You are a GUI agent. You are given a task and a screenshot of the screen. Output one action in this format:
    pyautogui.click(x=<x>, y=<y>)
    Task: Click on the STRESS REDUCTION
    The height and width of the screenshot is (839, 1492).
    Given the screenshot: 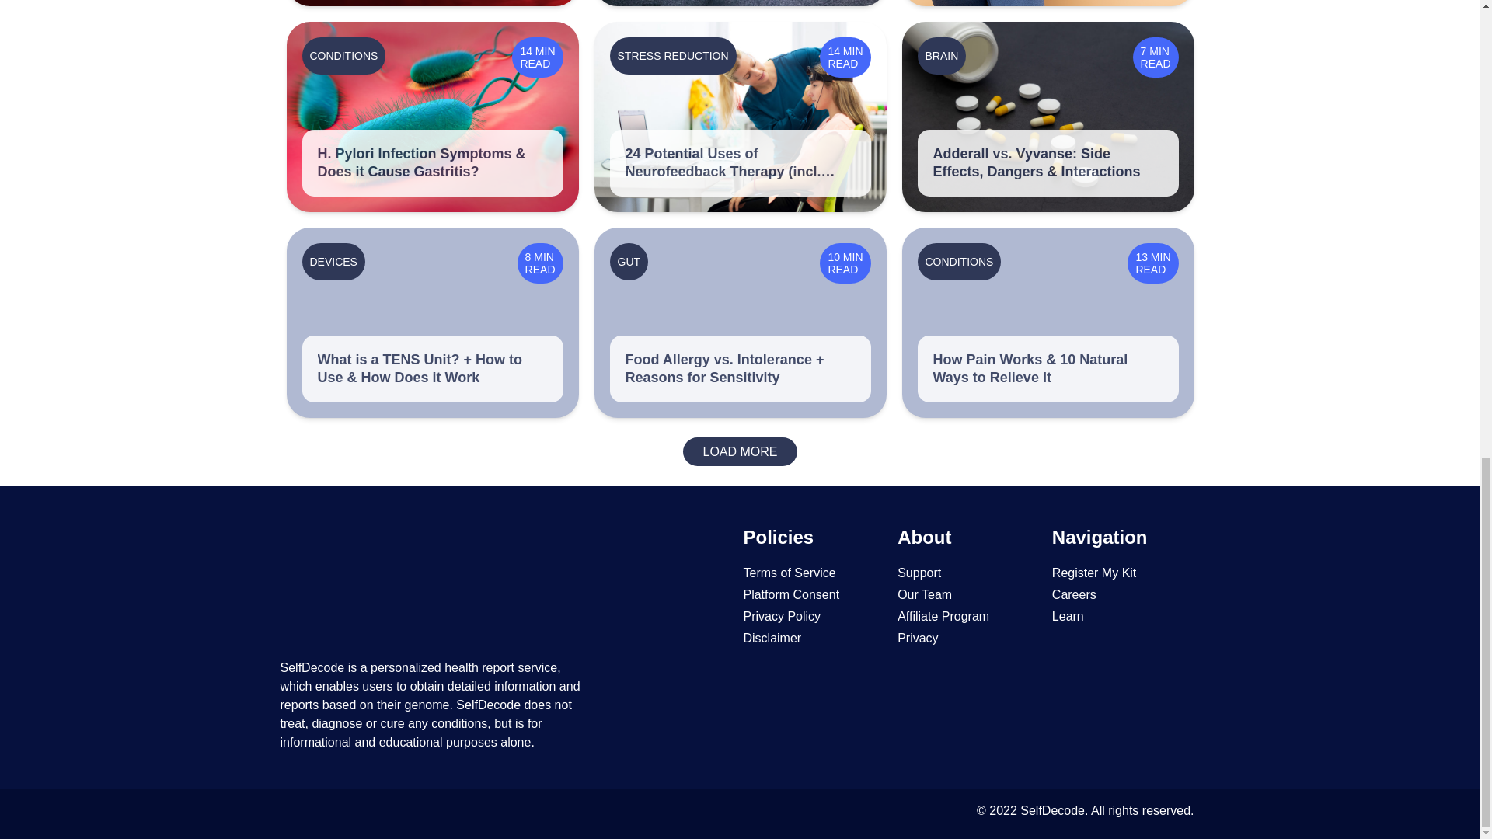 What is the action you would take?
    pyautogui.click(x=671, y=54)
    